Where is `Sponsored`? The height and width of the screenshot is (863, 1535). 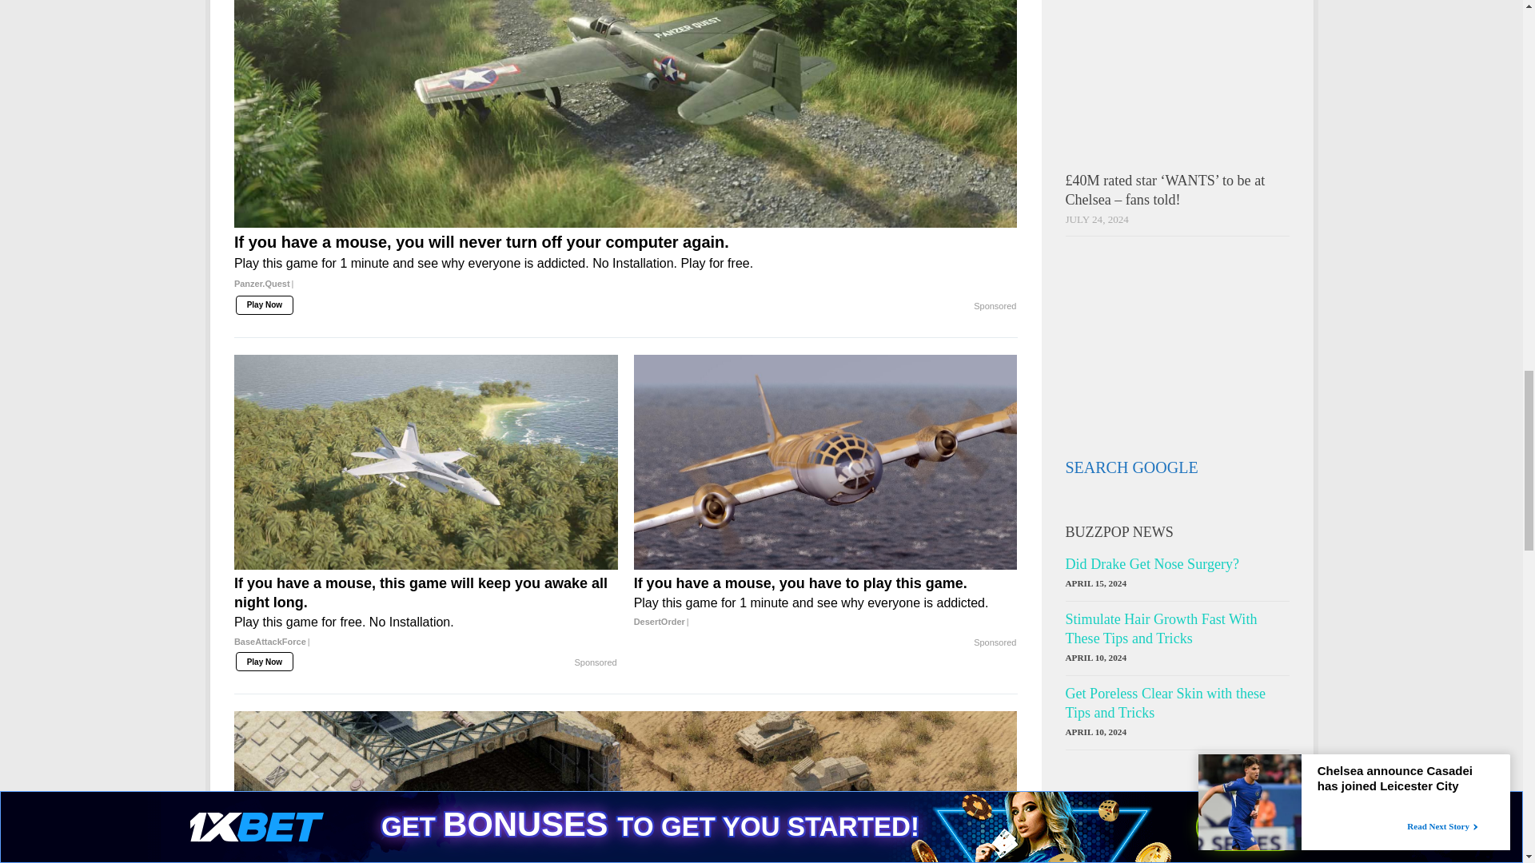
Sponsored is located at coordinates (995, 307).